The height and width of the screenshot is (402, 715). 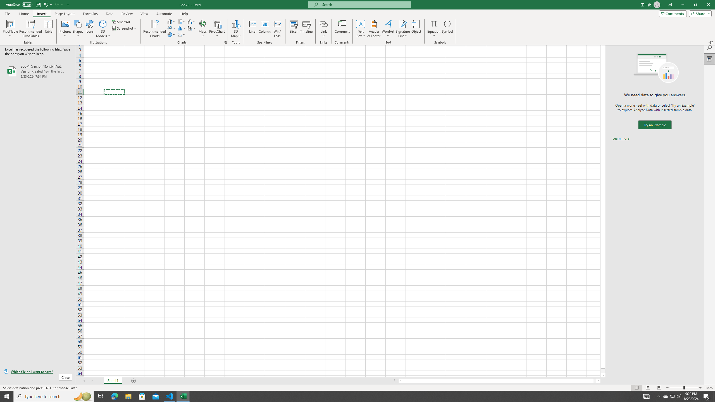 What do you see at coordinates (700, 388) in the screenshot?
I see `Zoom In` at bounding box center [700, 388].